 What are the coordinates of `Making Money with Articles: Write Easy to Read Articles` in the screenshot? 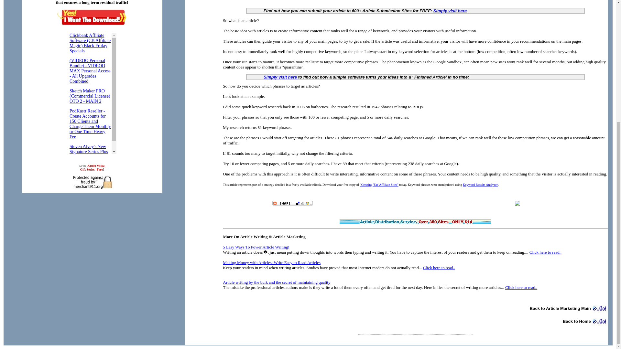 It's located at (272, 262).